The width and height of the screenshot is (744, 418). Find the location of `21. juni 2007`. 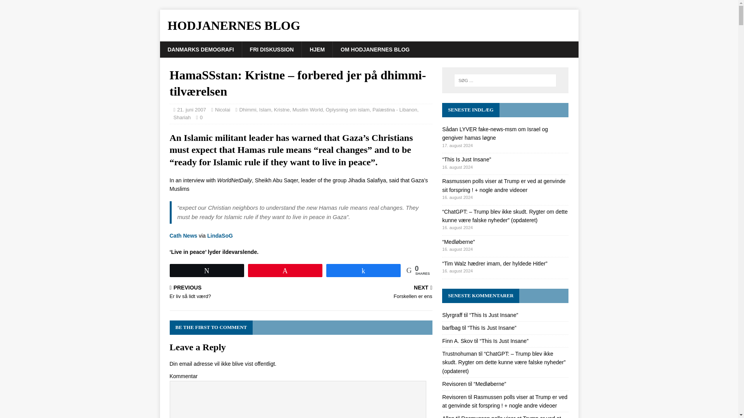

21. juni 2007 is located at coordinates (281, 110).